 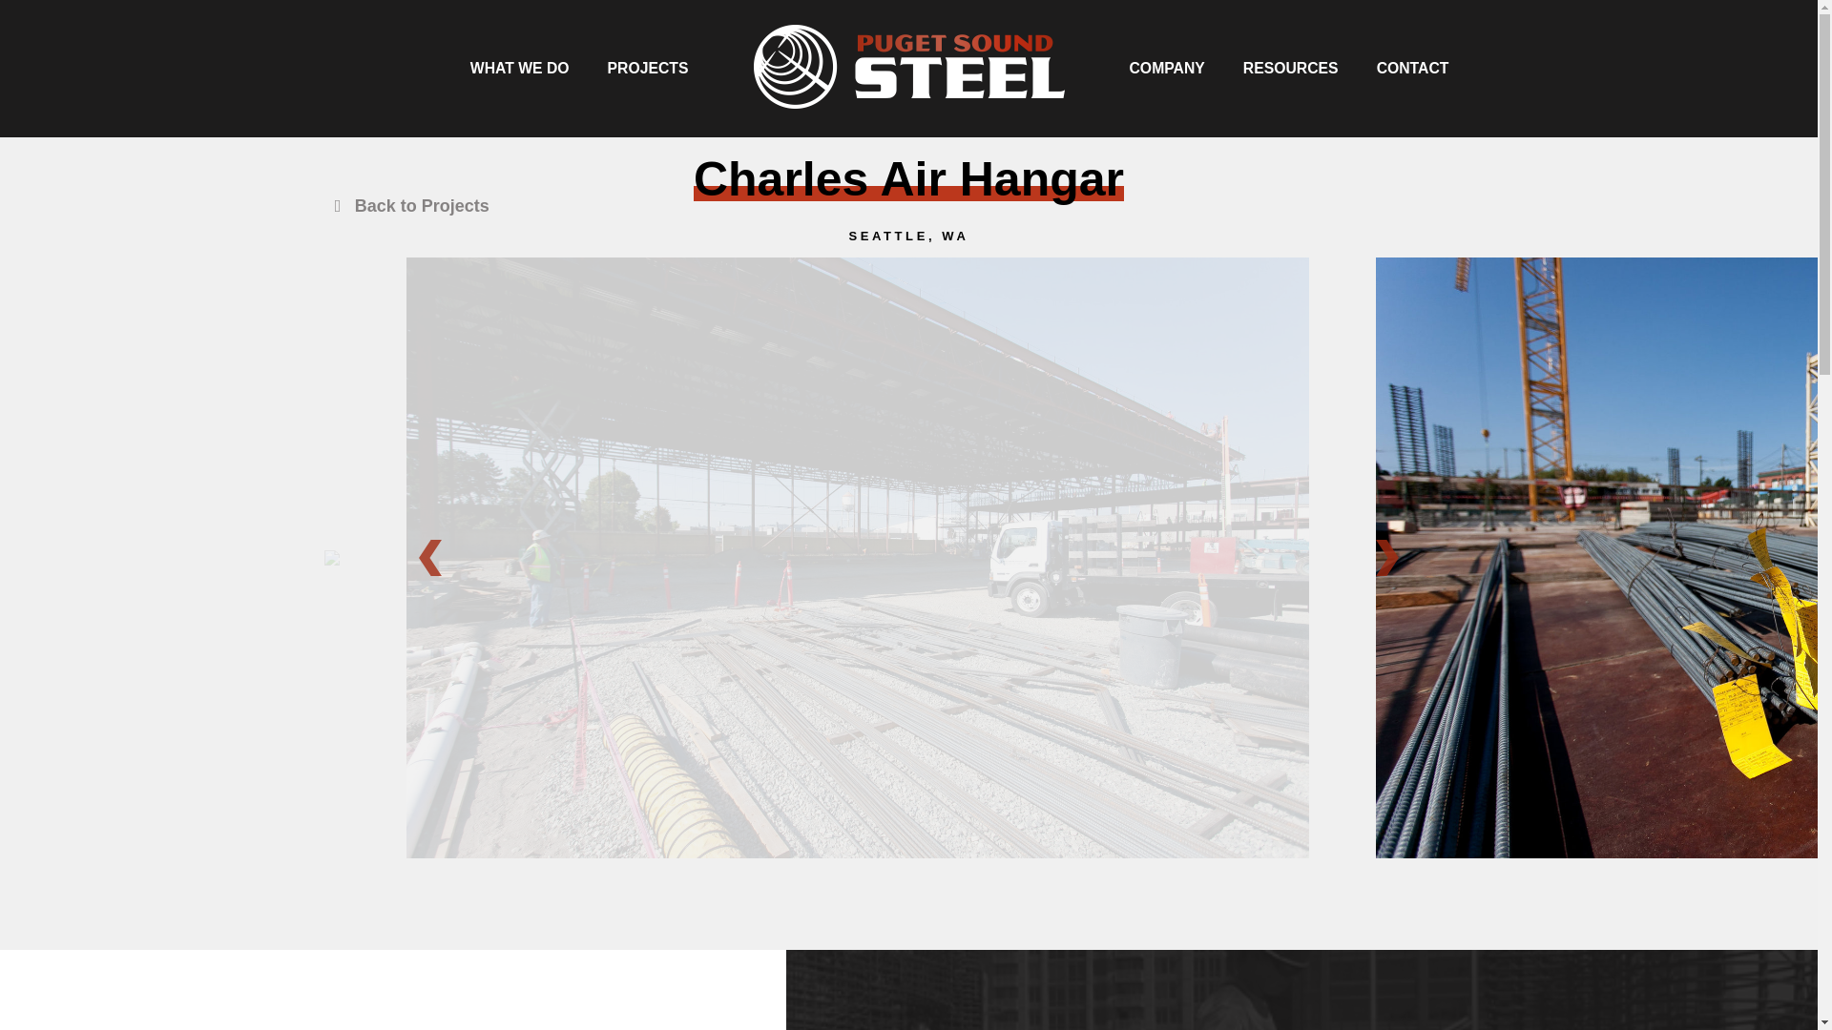 What do you see at coordinates (519, 69) in the screenshot?
I see `WHAT WE DO` at bounding box center [519, 69].